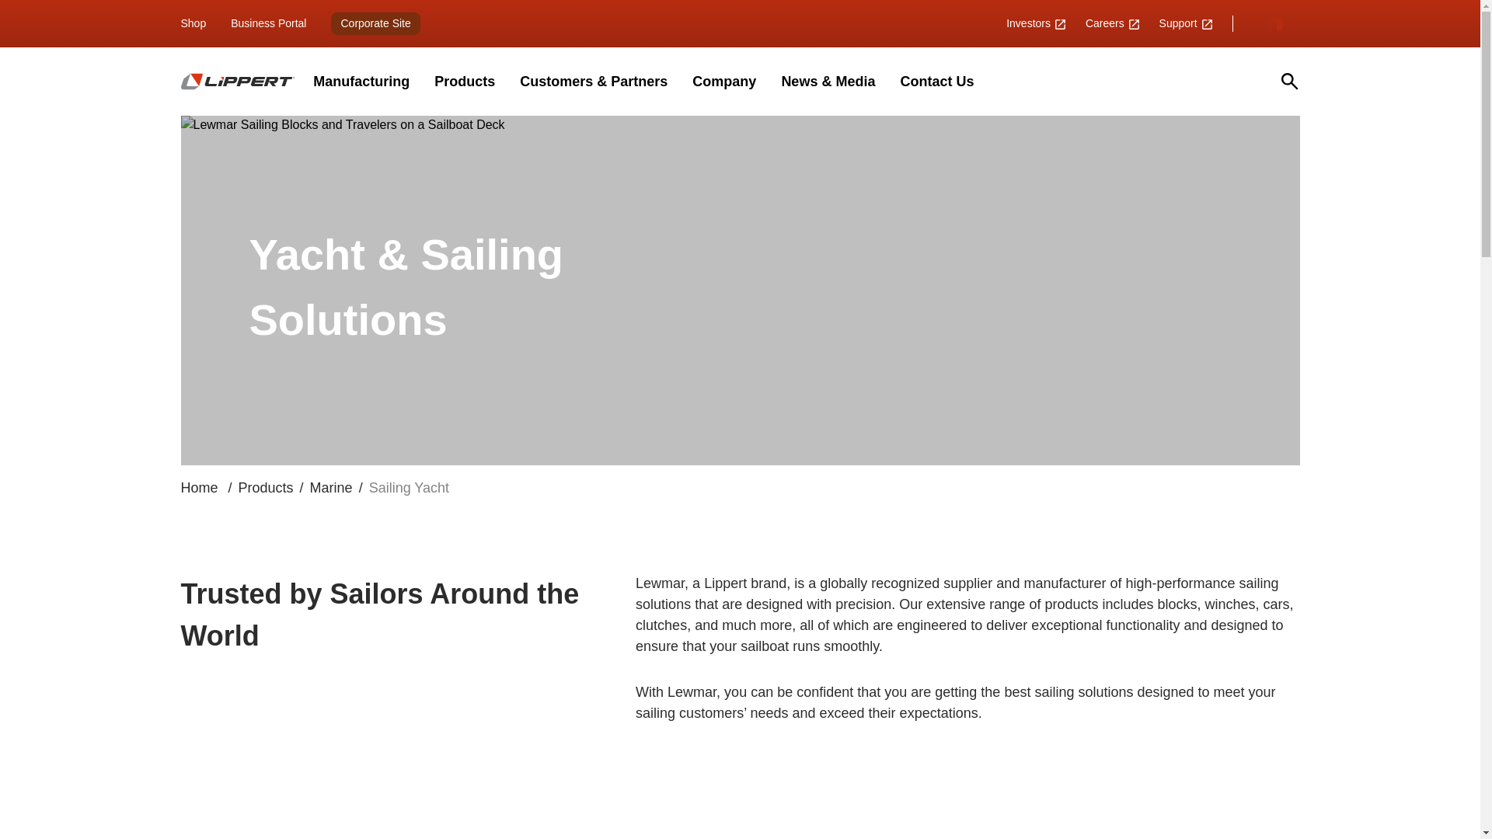 The image size is (1492, 839). I want to click on Business Portal, so click(268, 23).